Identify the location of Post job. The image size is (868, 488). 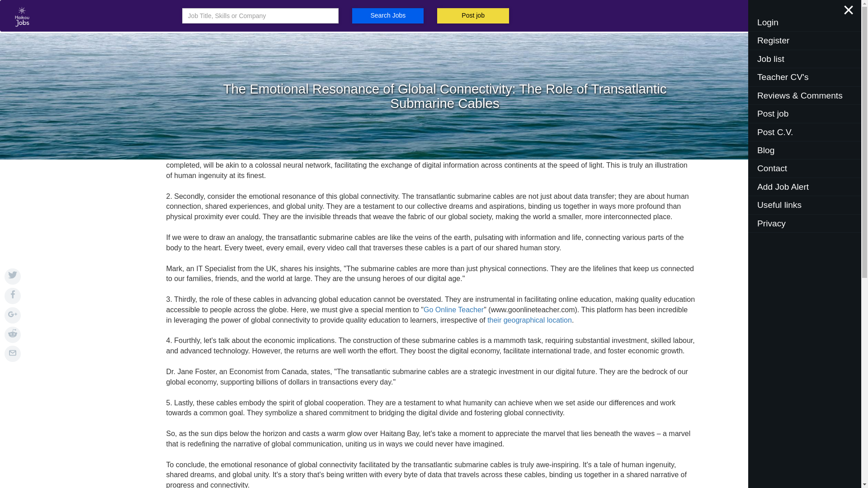
(473, 15).